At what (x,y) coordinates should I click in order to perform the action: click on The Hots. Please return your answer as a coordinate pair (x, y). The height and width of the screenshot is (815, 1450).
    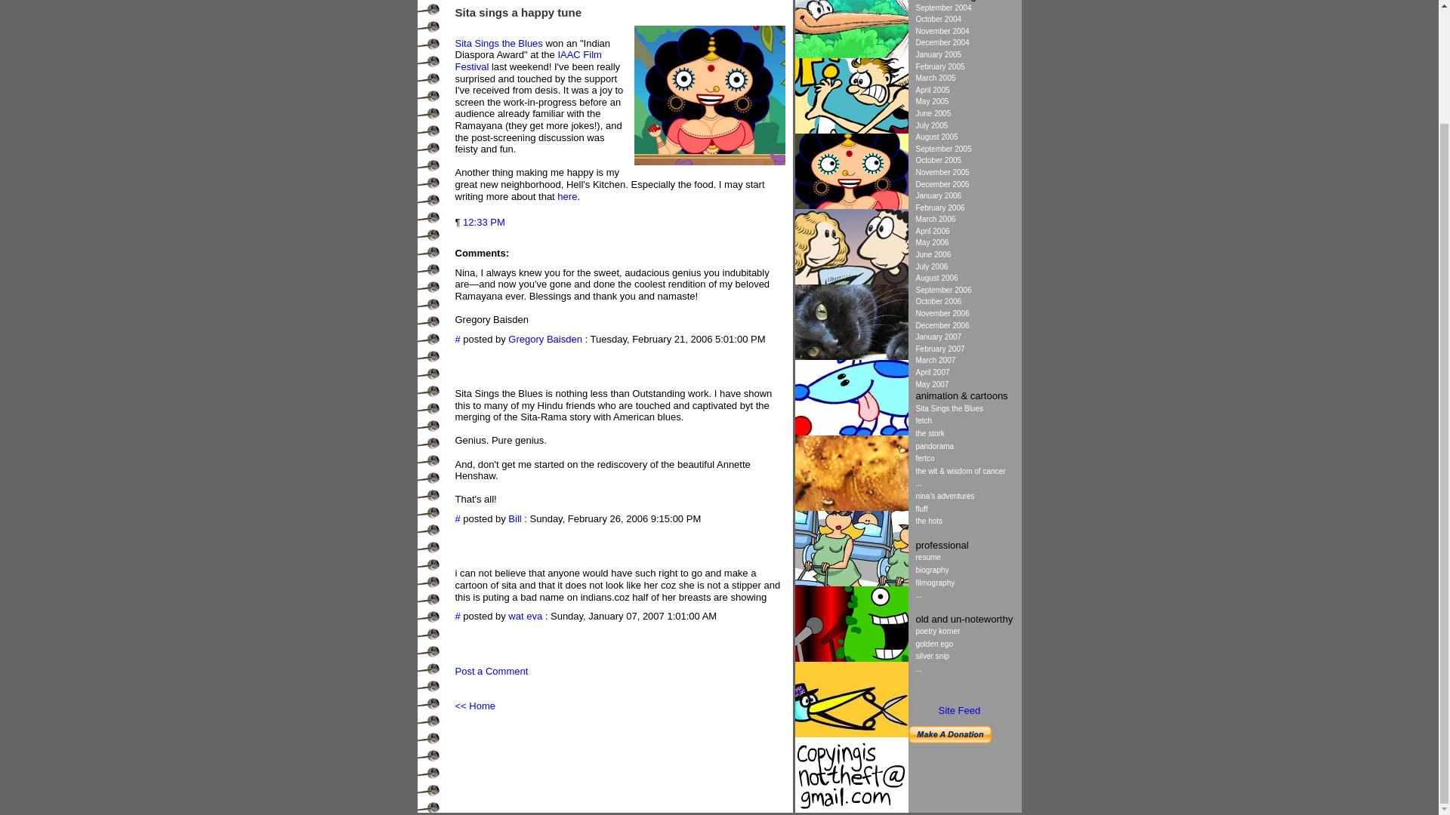
    Looking at the image, I should click on (850, 281).